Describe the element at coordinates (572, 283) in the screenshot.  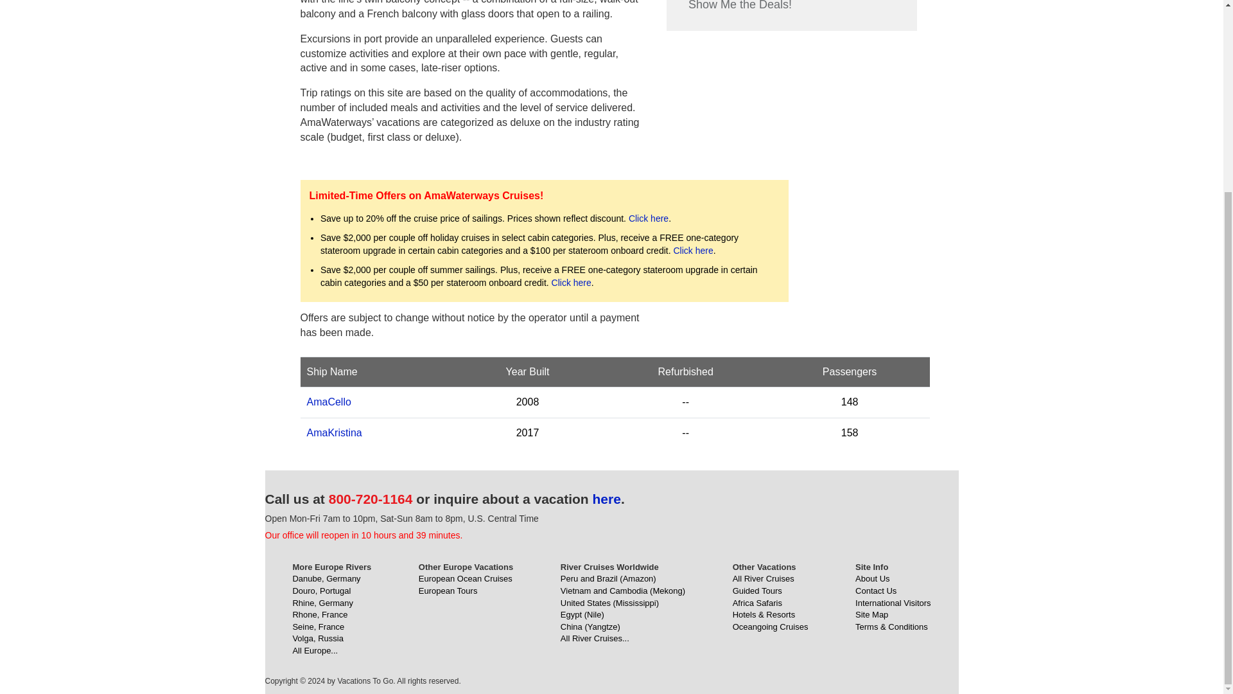
I see `Click here` at that location.